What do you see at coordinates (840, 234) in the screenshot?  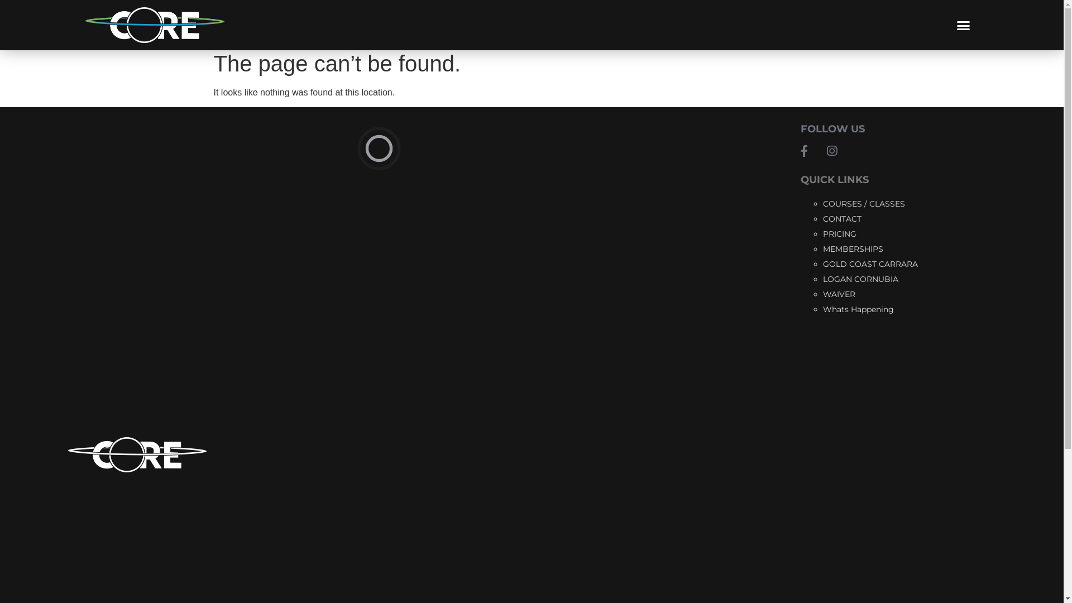 I see `PRICING` at bounding box center [840, 234].